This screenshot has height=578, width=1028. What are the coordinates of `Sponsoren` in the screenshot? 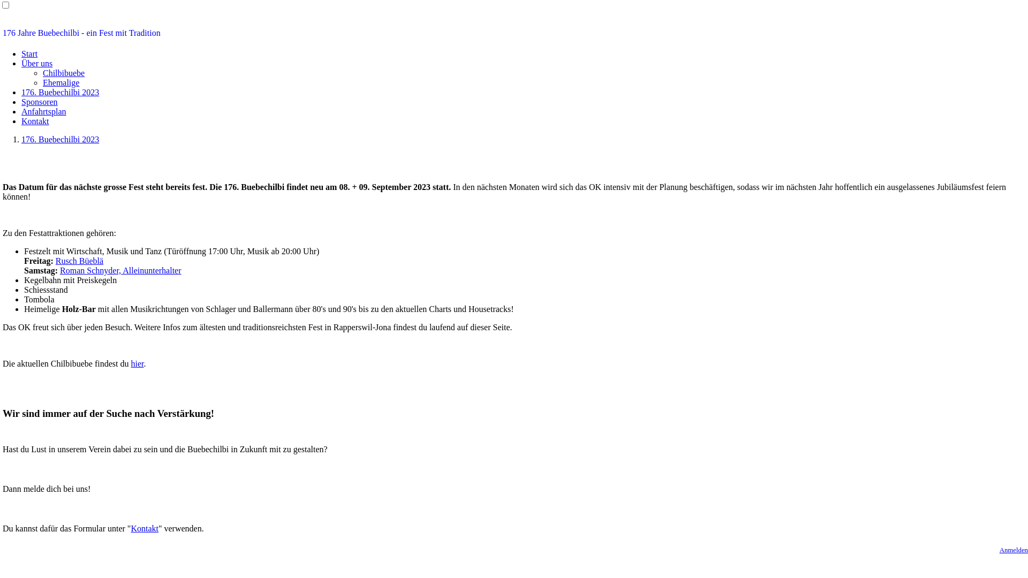 It's located at (40, 102).